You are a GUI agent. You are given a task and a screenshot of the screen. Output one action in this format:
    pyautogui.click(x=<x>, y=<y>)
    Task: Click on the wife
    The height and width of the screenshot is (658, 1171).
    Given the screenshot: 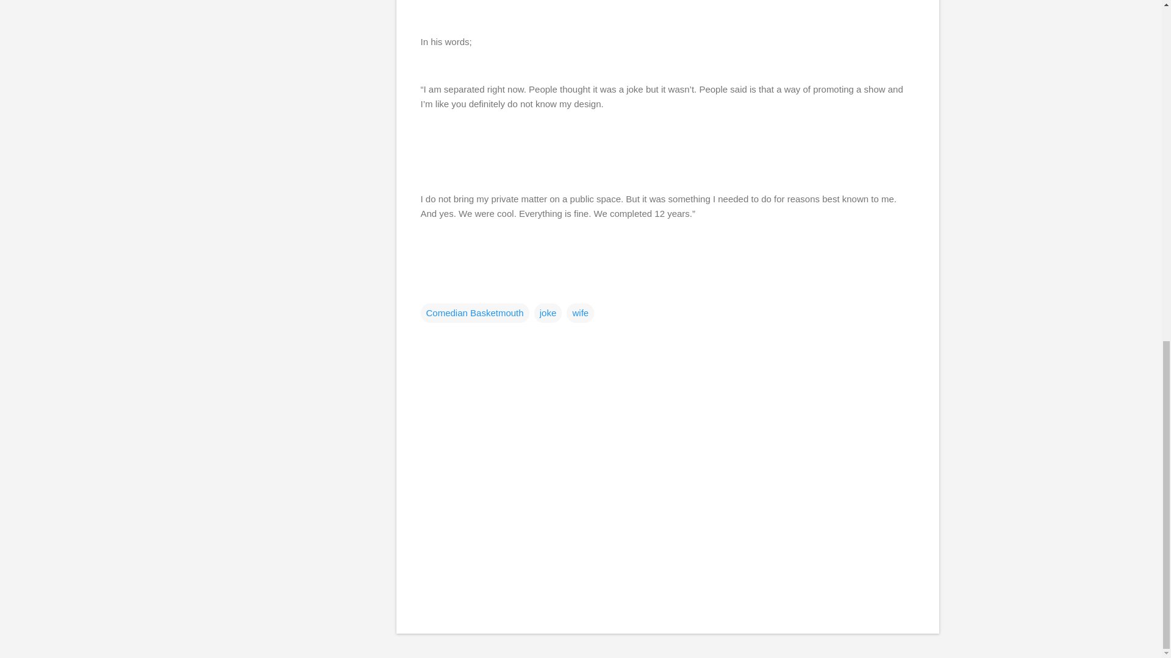 What is the action you would take?
    pyautogui.click(x=580, y=312)
    